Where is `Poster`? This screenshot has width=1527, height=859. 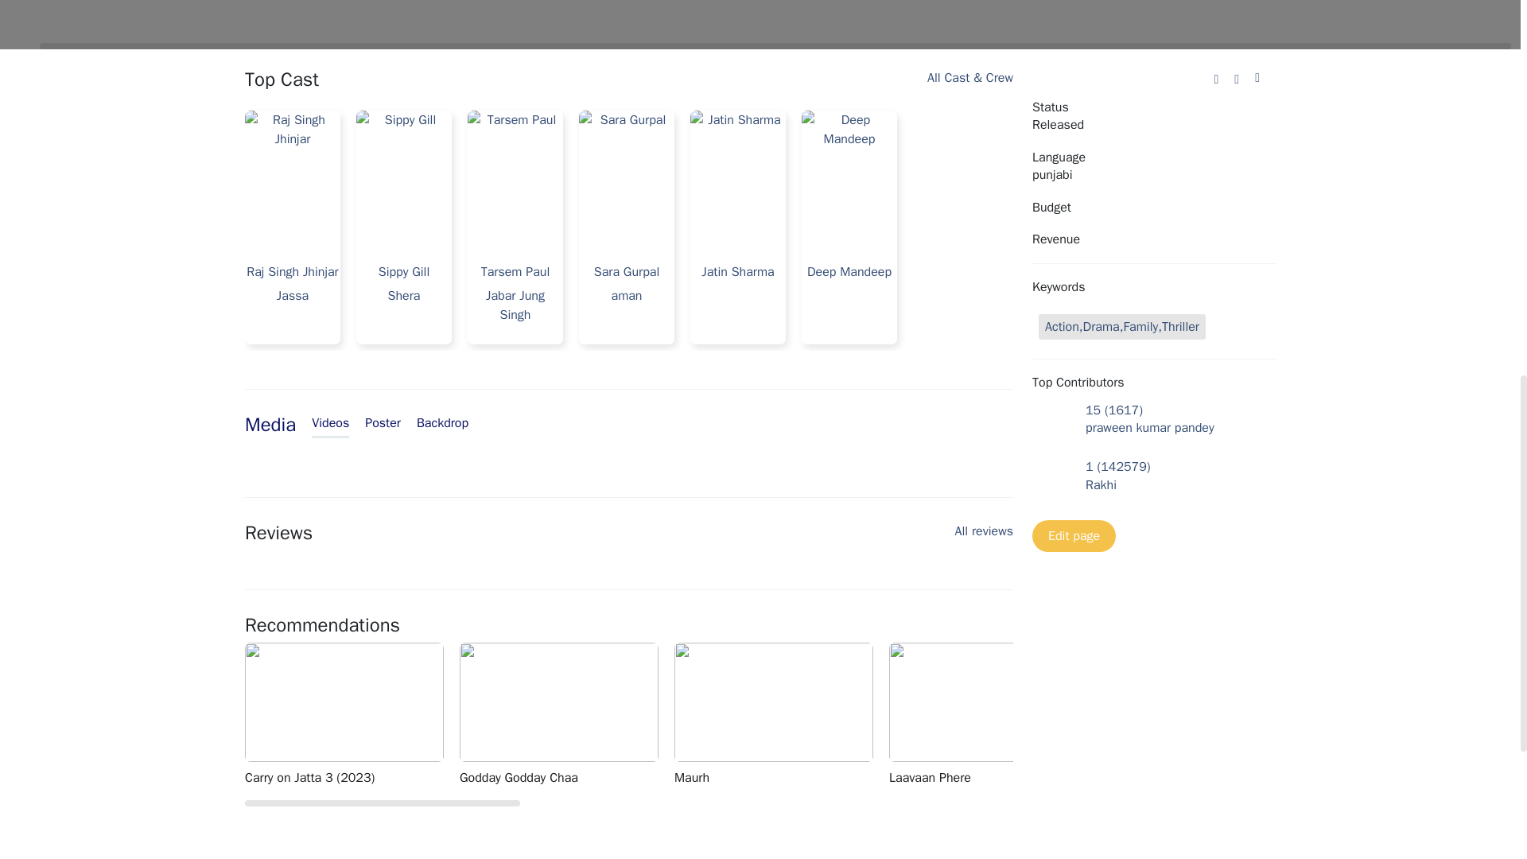
Poster is located at coordinates (382, 424).